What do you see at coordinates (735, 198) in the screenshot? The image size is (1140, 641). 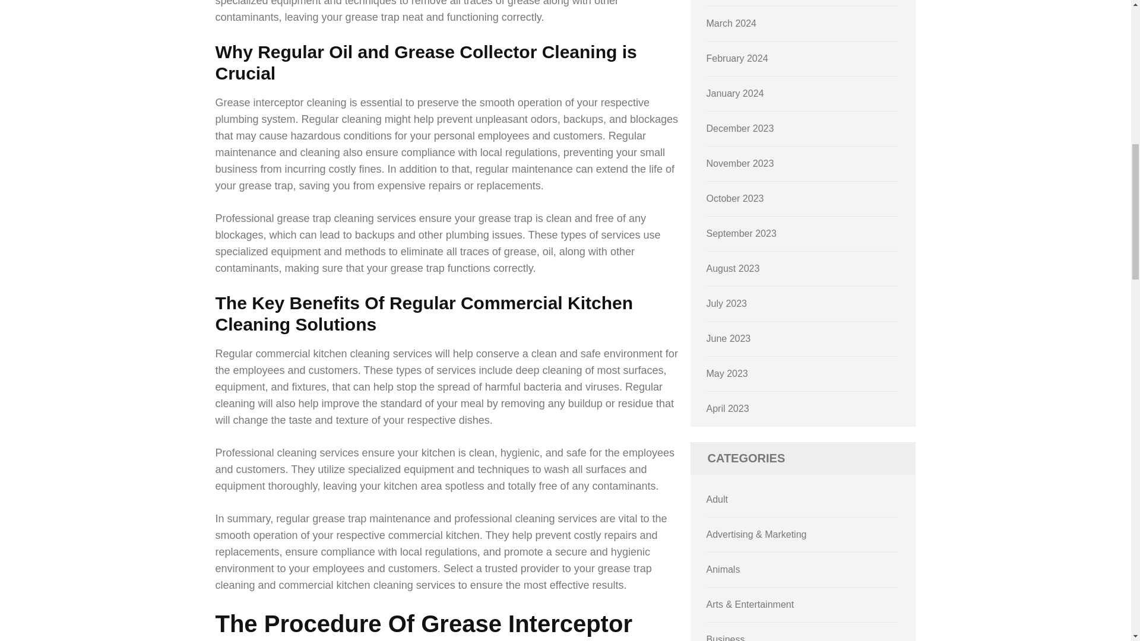 I see `October 2023` at bounding box center [735, 198].